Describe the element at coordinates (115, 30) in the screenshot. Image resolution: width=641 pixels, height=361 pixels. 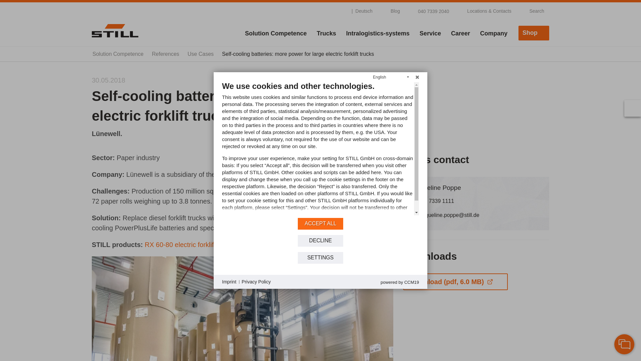
I see `STILL Germany` at that location.